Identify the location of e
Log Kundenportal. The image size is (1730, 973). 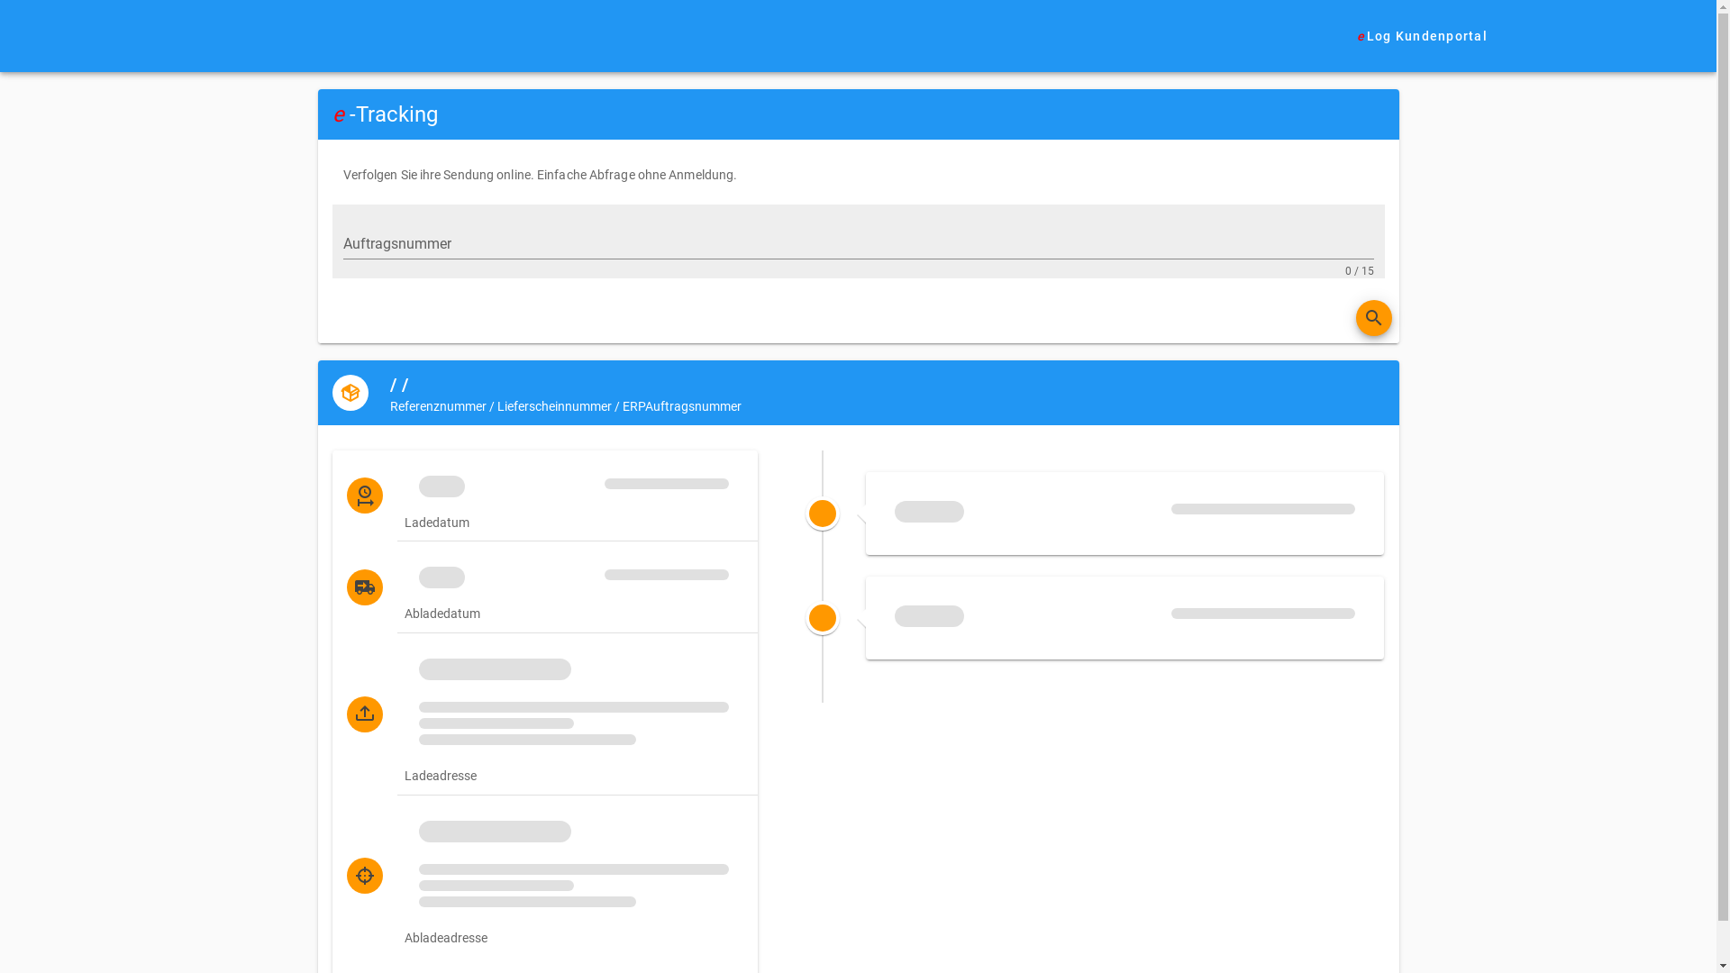
(1422, 36).